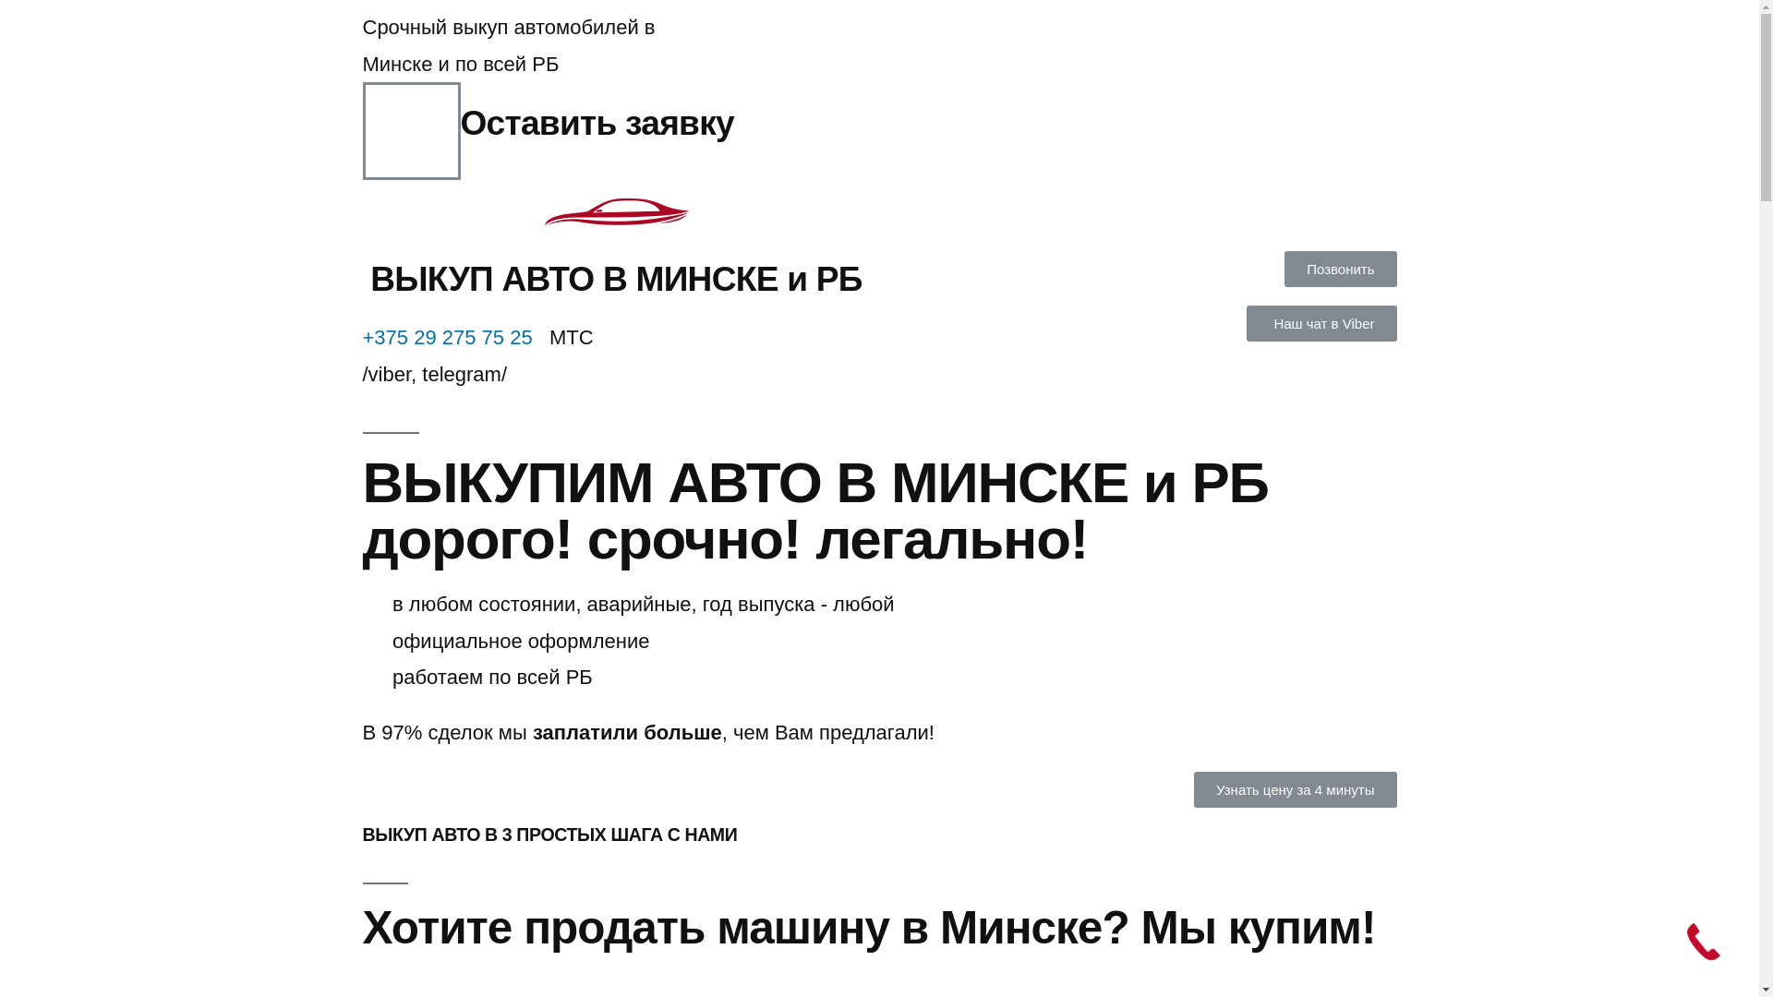 The height and width of the screenshot is (997, 1773). I want to click on  , so click(536, 338).